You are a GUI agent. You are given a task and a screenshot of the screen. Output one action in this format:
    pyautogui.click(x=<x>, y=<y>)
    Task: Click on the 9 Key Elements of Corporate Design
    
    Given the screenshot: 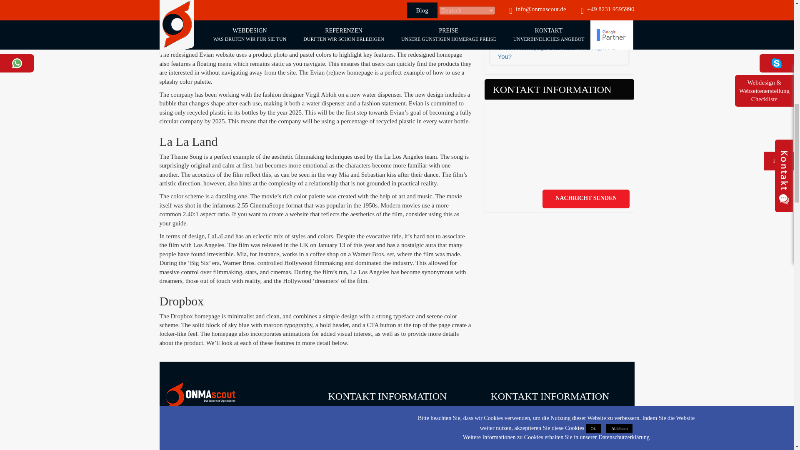 What is the action you would take?
    pyautogui.click(x=559, y=4)
    